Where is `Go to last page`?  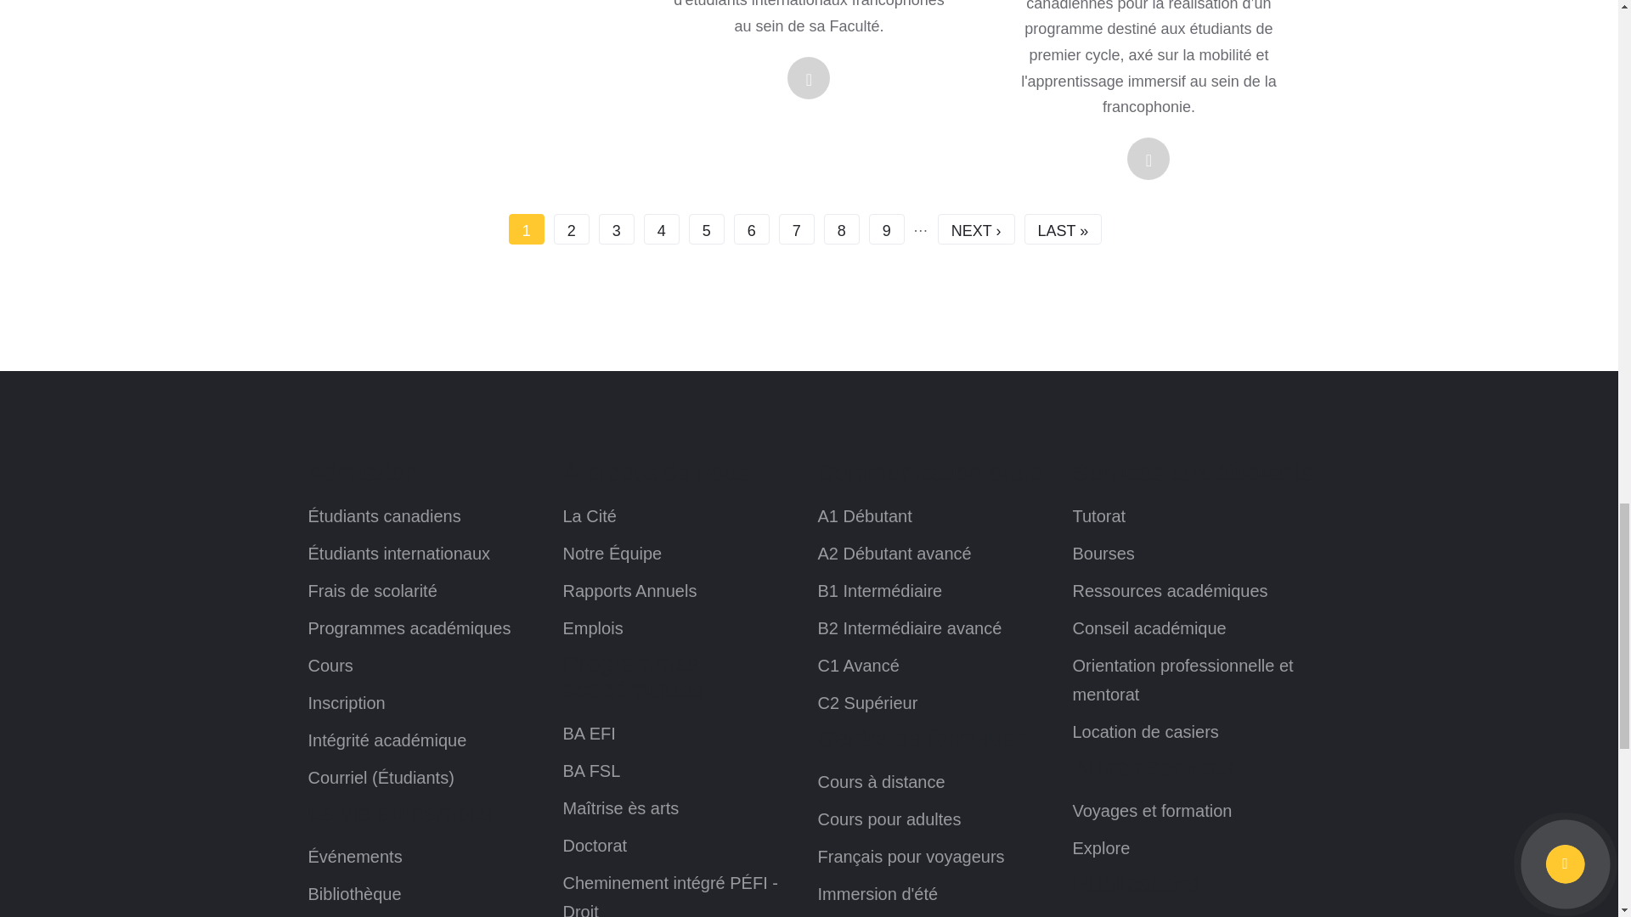
Go to last page is located at coordinates (1063, 229).